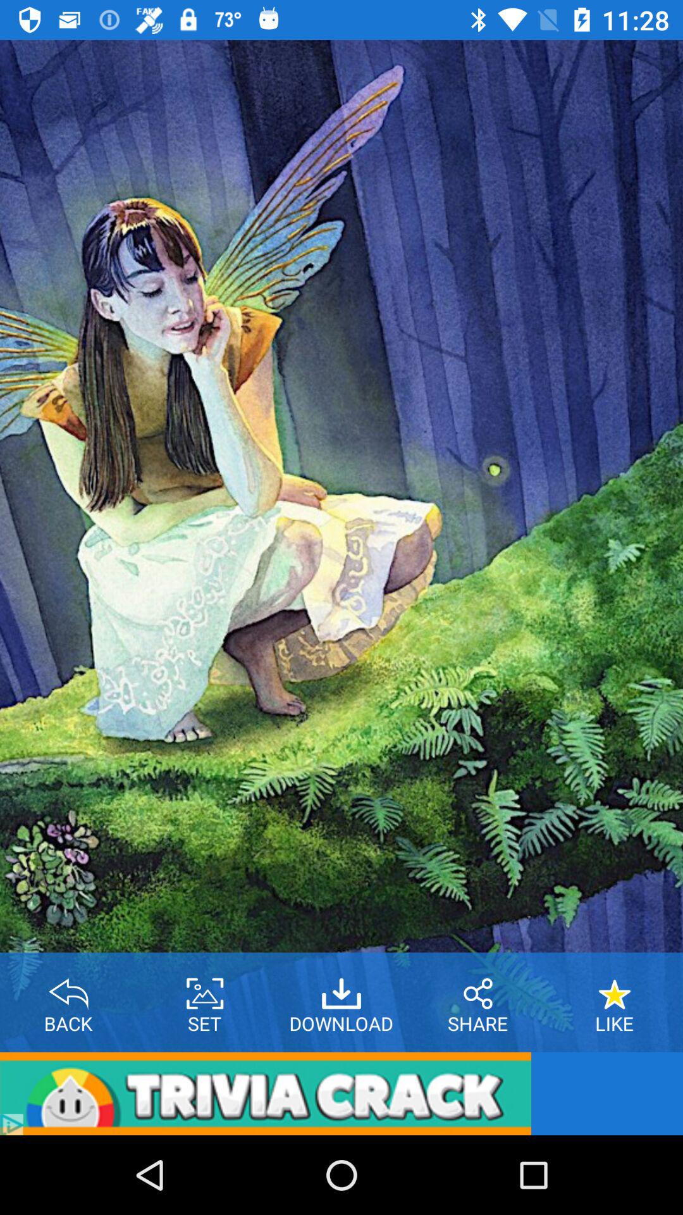 The width and height of the screenshot is (683, 1215). I want to click on share photo, so click(478, 989).